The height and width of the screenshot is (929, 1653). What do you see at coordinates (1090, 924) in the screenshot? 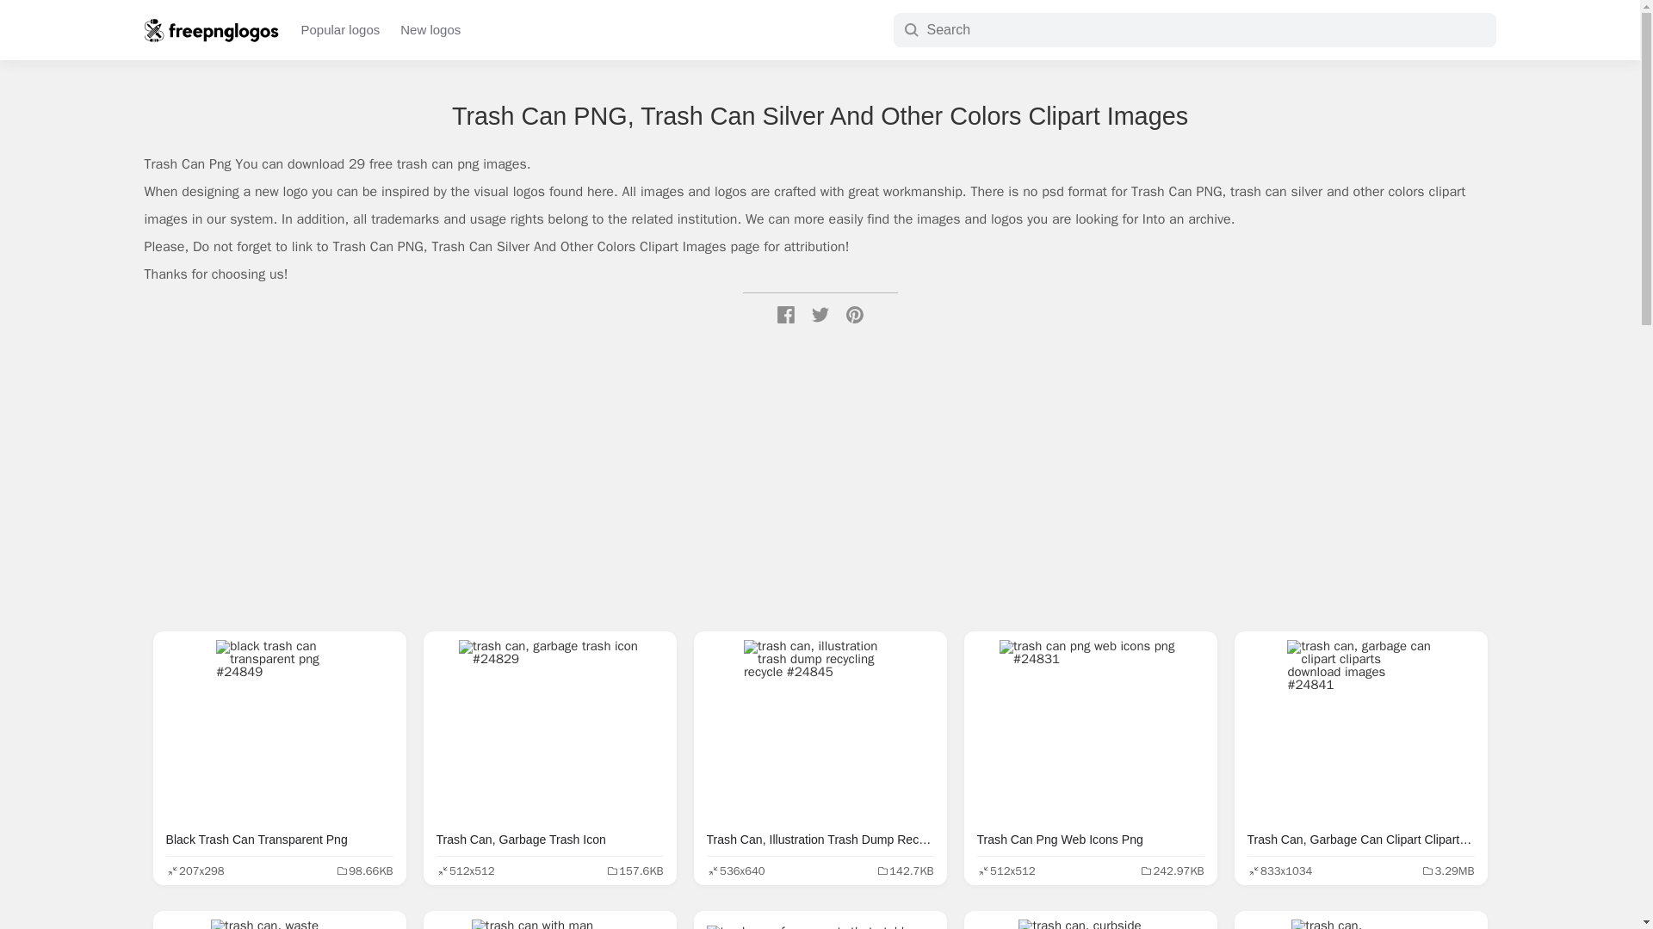
I see `Trash Can, Curbside Trash Town Wilkesboro North Carolina` at bounding box center [1090, 924].